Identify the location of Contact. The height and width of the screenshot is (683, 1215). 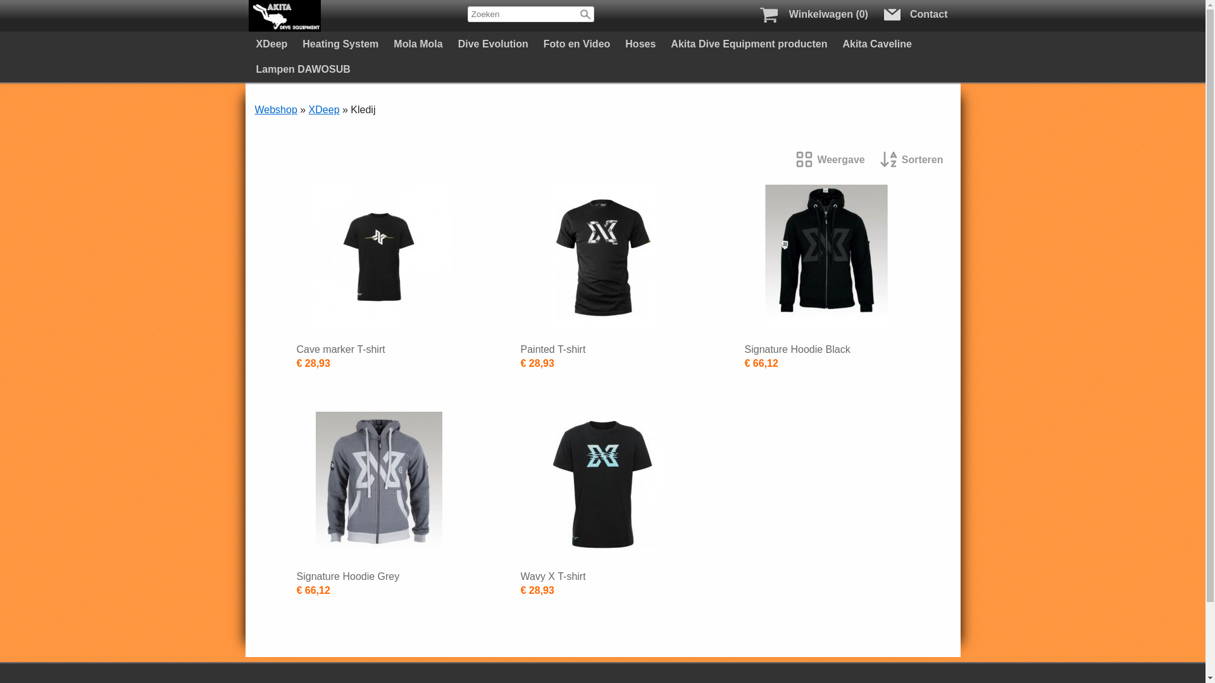
(918, 17).